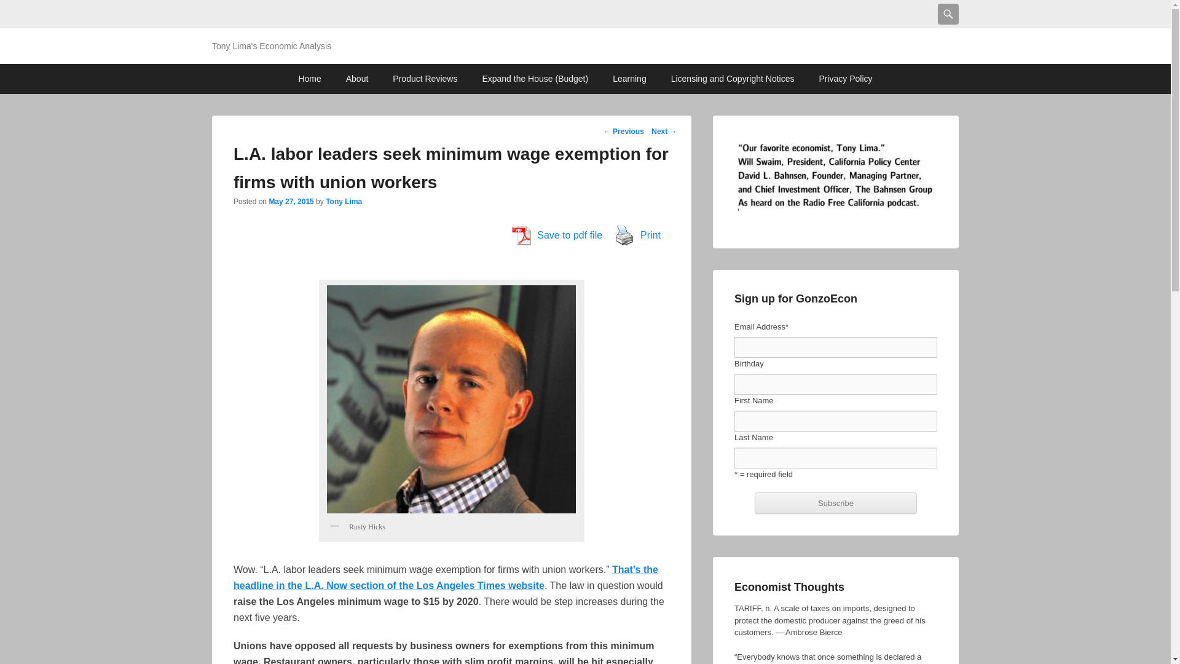 This screenshot has height=664, width=1180. I want to click on Print Content, so click(624, 235).